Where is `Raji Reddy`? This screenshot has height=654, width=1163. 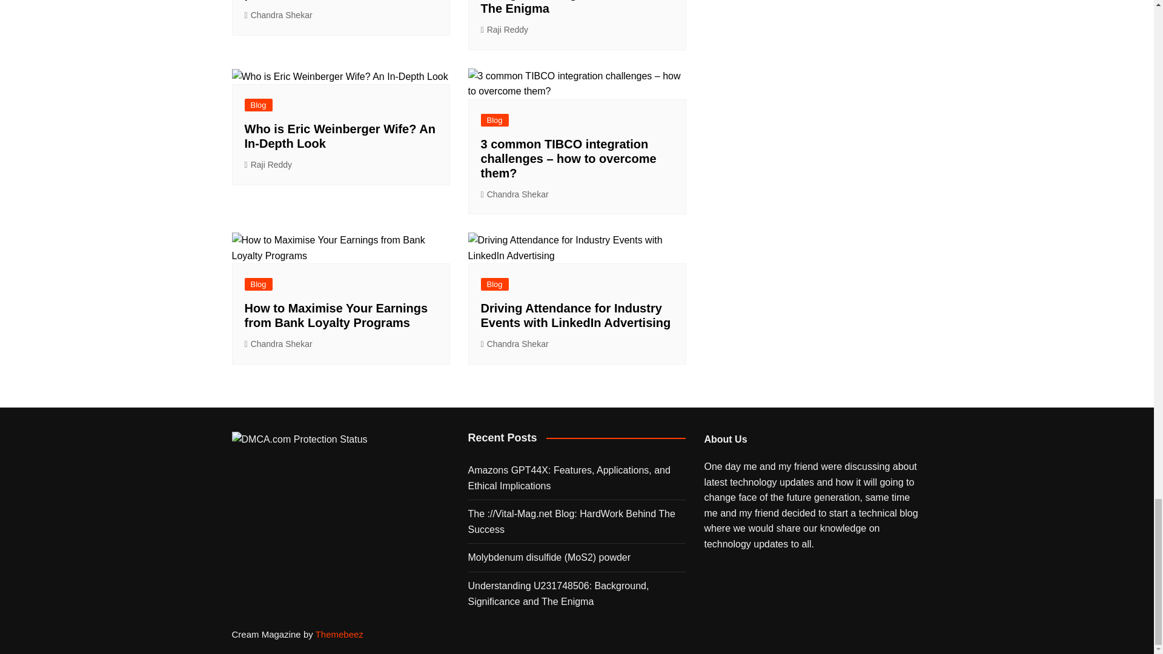
Raji Reddy is located at coordinates (505, 29).